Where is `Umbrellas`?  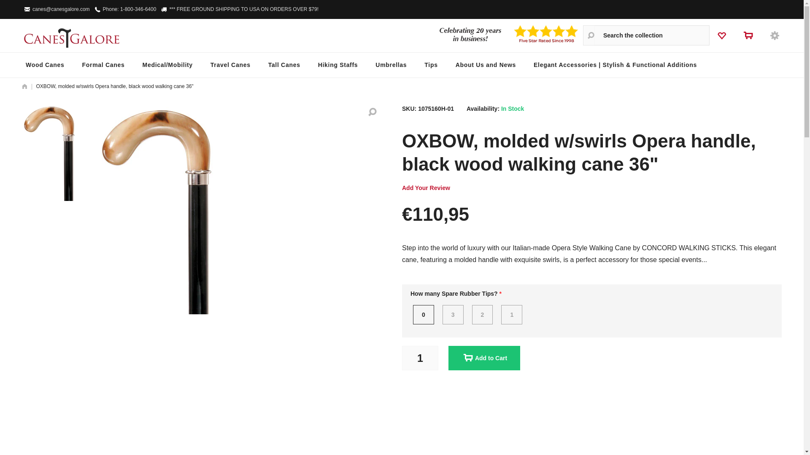
Umbrellas is located at coordinates (391, 65).